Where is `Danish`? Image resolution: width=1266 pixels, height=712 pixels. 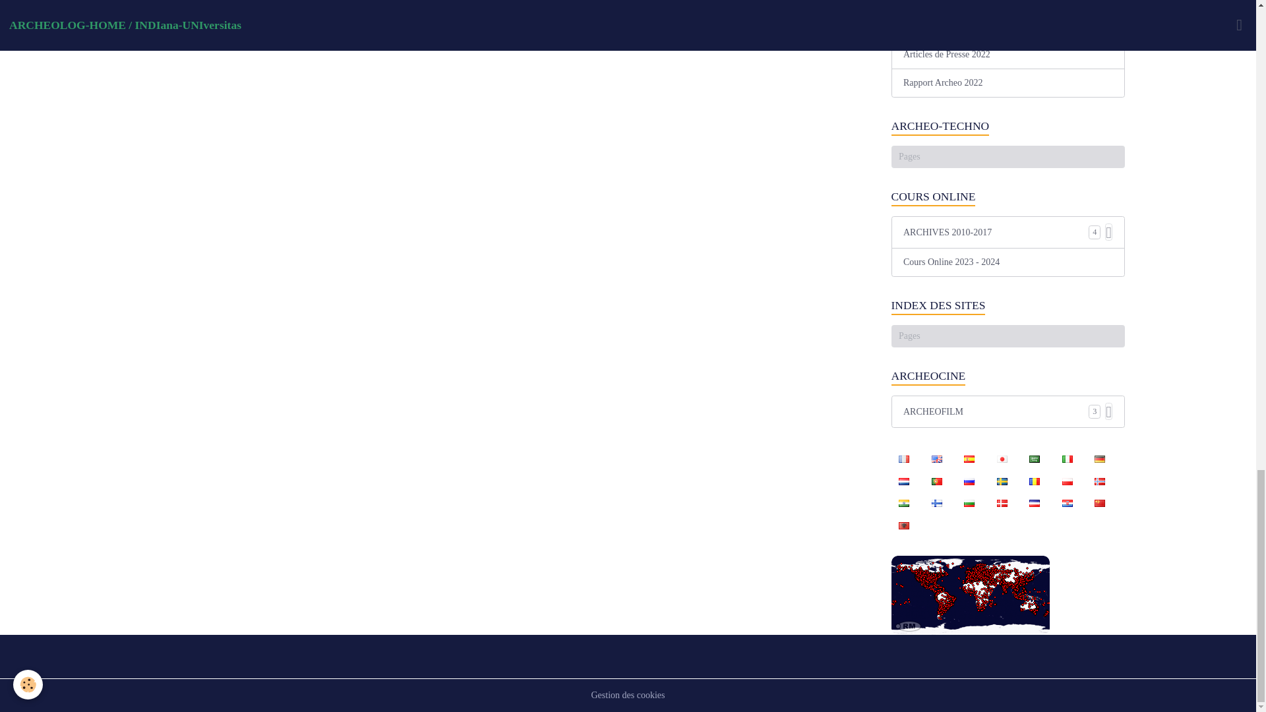
Danish is located at coordinates (1002, 502).